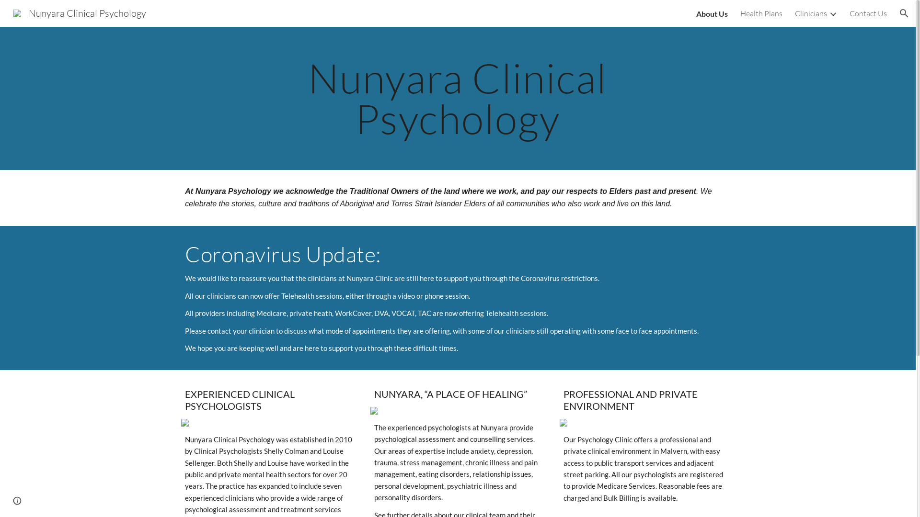 Image resolution: width=920 pixels, height=517 pixels. Describe the element at coordinates (712, 13) in the screenshot. I see `About Us` at that location.